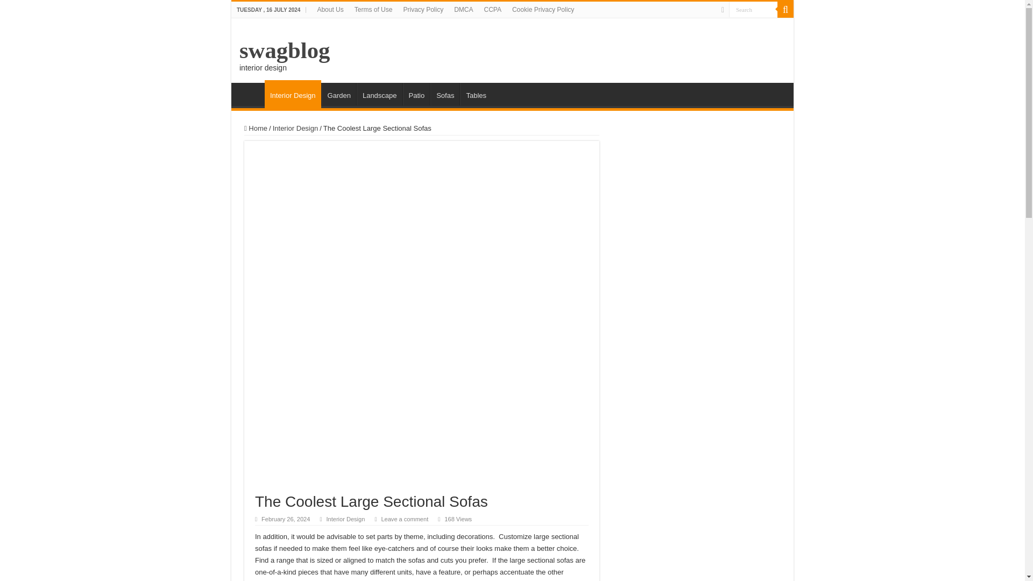  Describe the element at coordinates (445, 94) in the screenshot. I see `Sofas` at that location.